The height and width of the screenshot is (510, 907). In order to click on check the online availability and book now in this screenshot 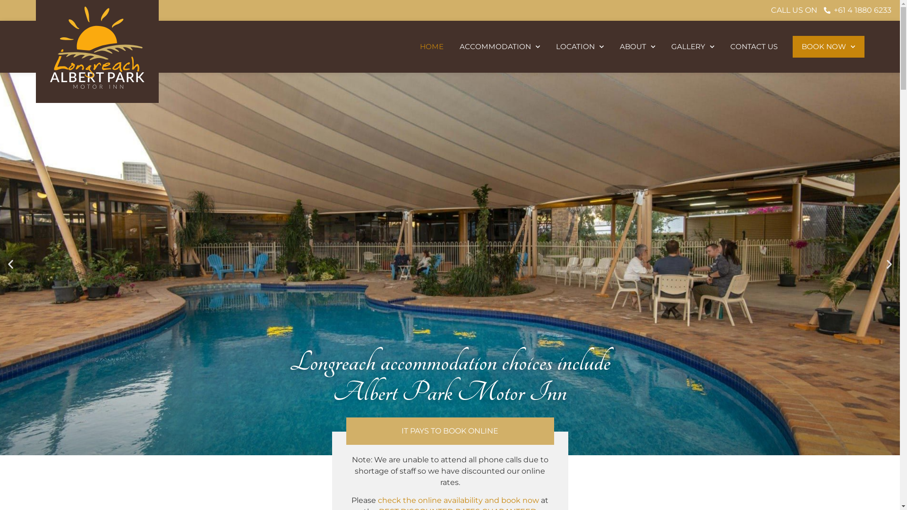, I will do `click(458, 501)`.